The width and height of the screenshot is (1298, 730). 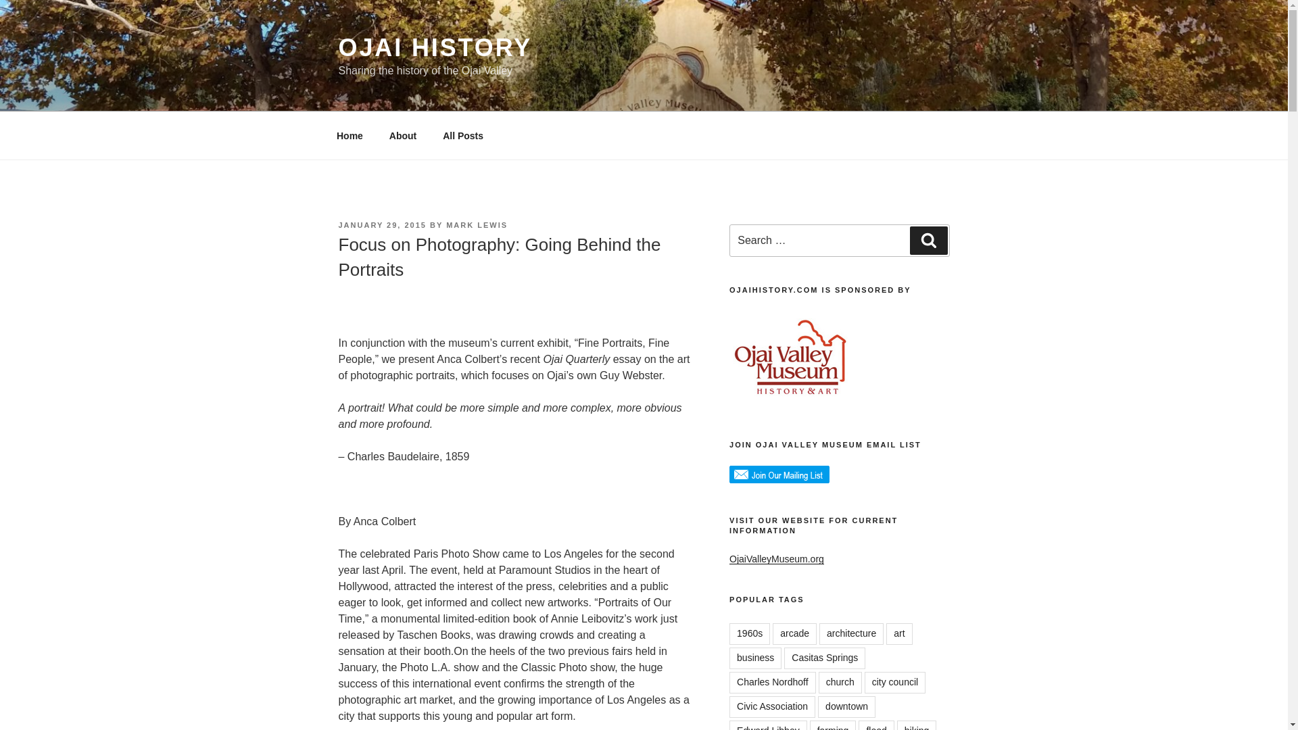 What do you see at coordinates (749, 634) in the screenshot?
I see `1960s` at bounding box center [749, 634].